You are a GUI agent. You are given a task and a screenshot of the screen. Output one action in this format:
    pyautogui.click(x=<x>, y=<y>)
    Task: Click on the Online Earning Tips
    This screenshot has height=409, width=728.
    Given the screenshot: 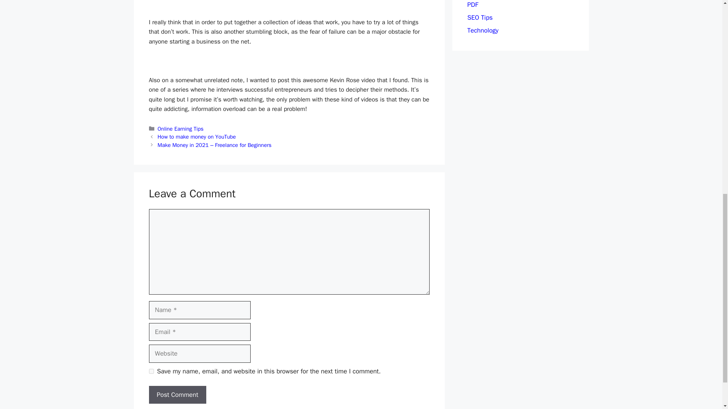 What is the action you would take?
    pyautogui.click(x=180, y=128)
    